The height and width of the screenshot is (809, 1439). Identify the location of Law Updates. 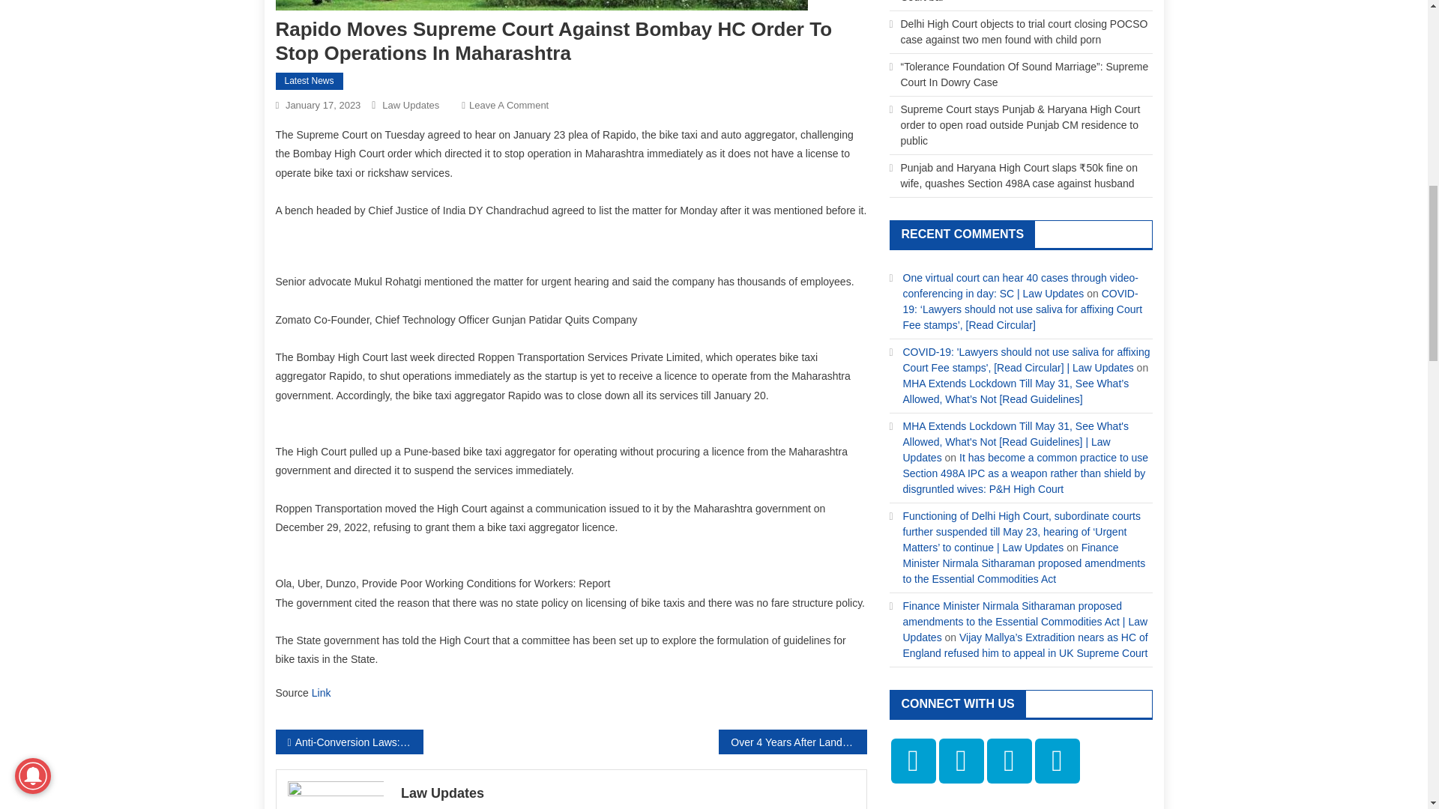
(628, 793).